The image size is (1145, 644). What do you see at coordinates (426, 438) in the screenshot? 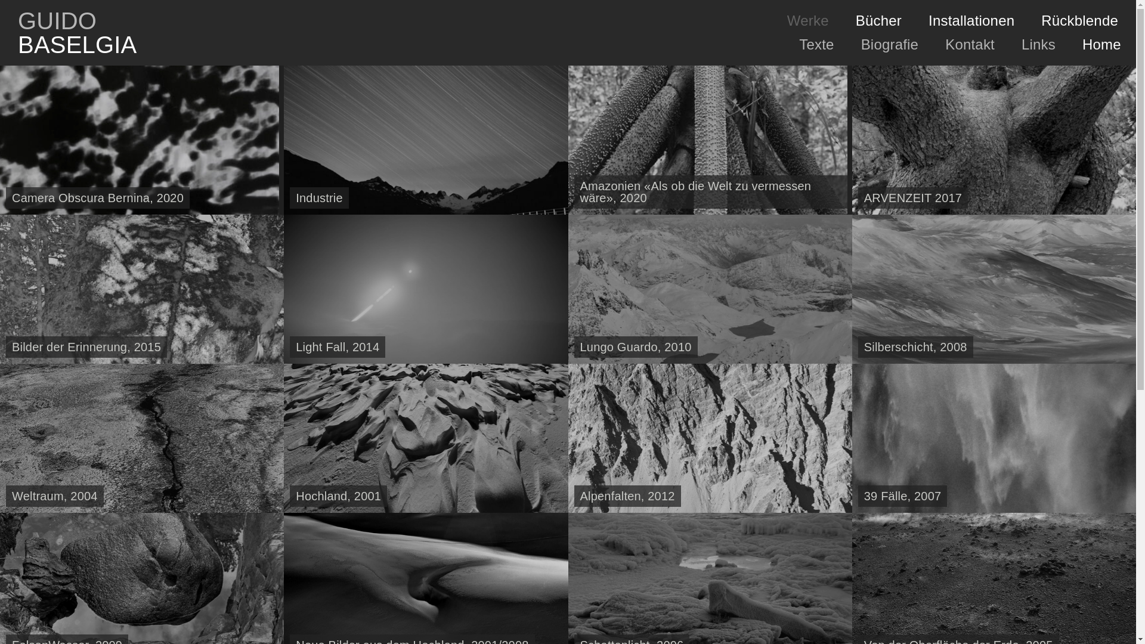
I see `Hochland, 2001` at bounding box center [426, 438].